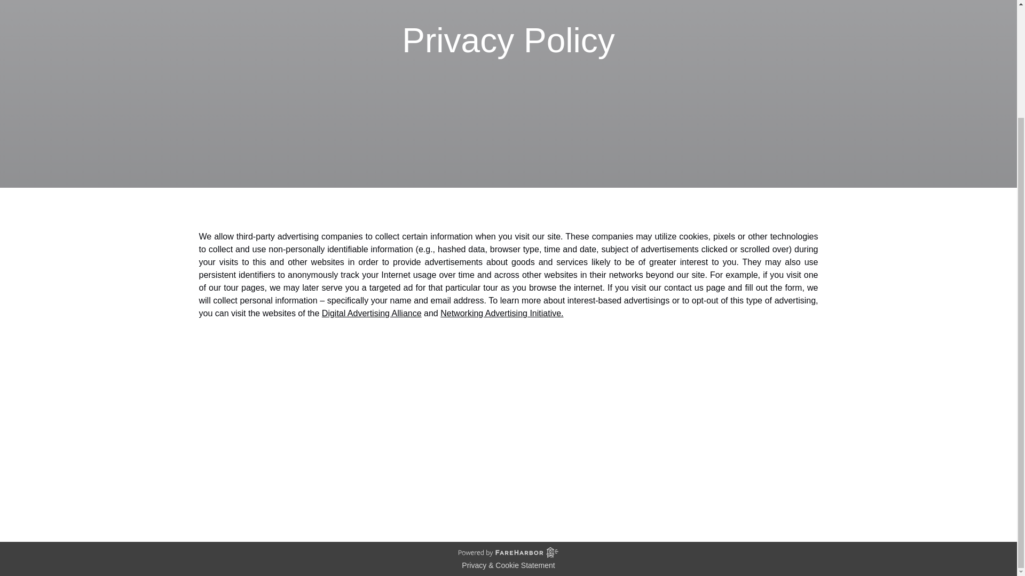 This screenshot has width=1025, height=576. I want to click on Networking Advertising Initiative., so click(515, 486).